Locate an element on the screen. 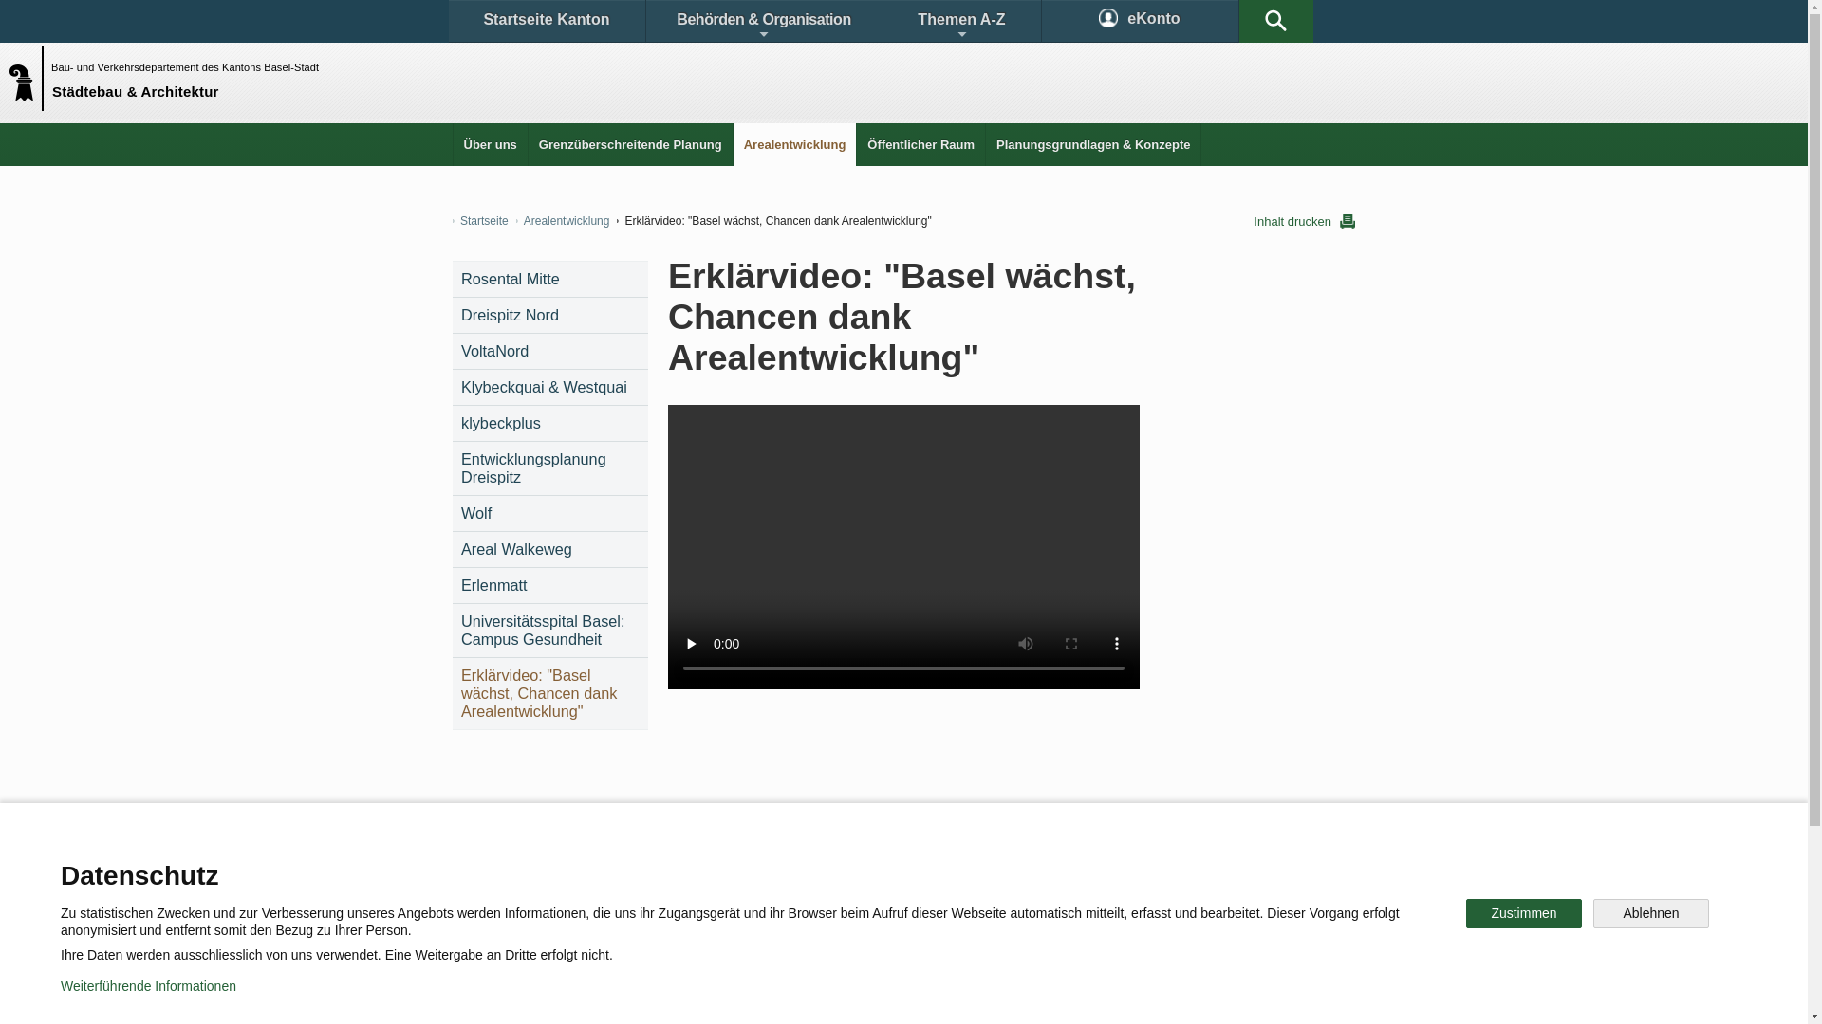 Image resolution: width=1822 pixels, height=1024 pixels. Facebook is located at coordinates (685, 933).